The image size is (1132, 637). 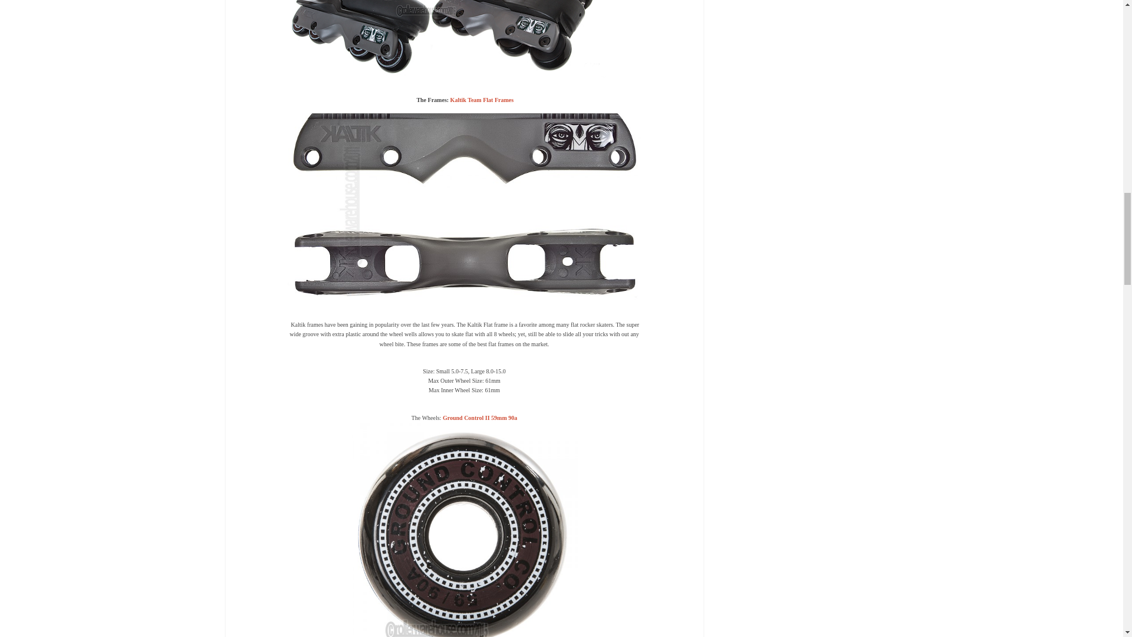 I want to click on 120GRC9916-1, so click(x=464, y=530).